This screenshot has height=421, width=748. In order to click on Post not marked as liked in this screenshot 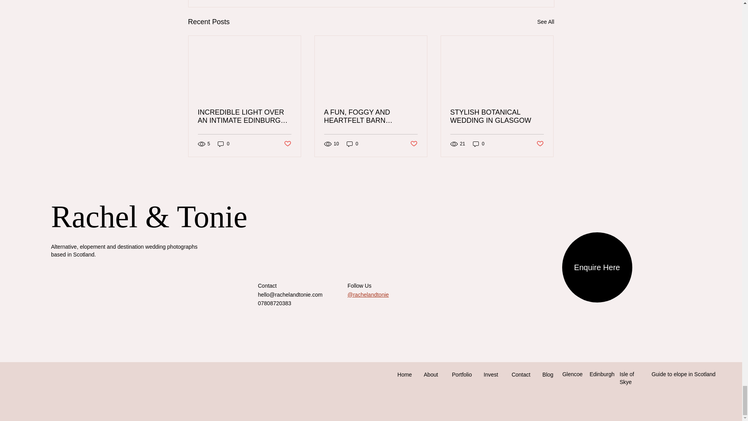, I will do `click(414, 143)`.